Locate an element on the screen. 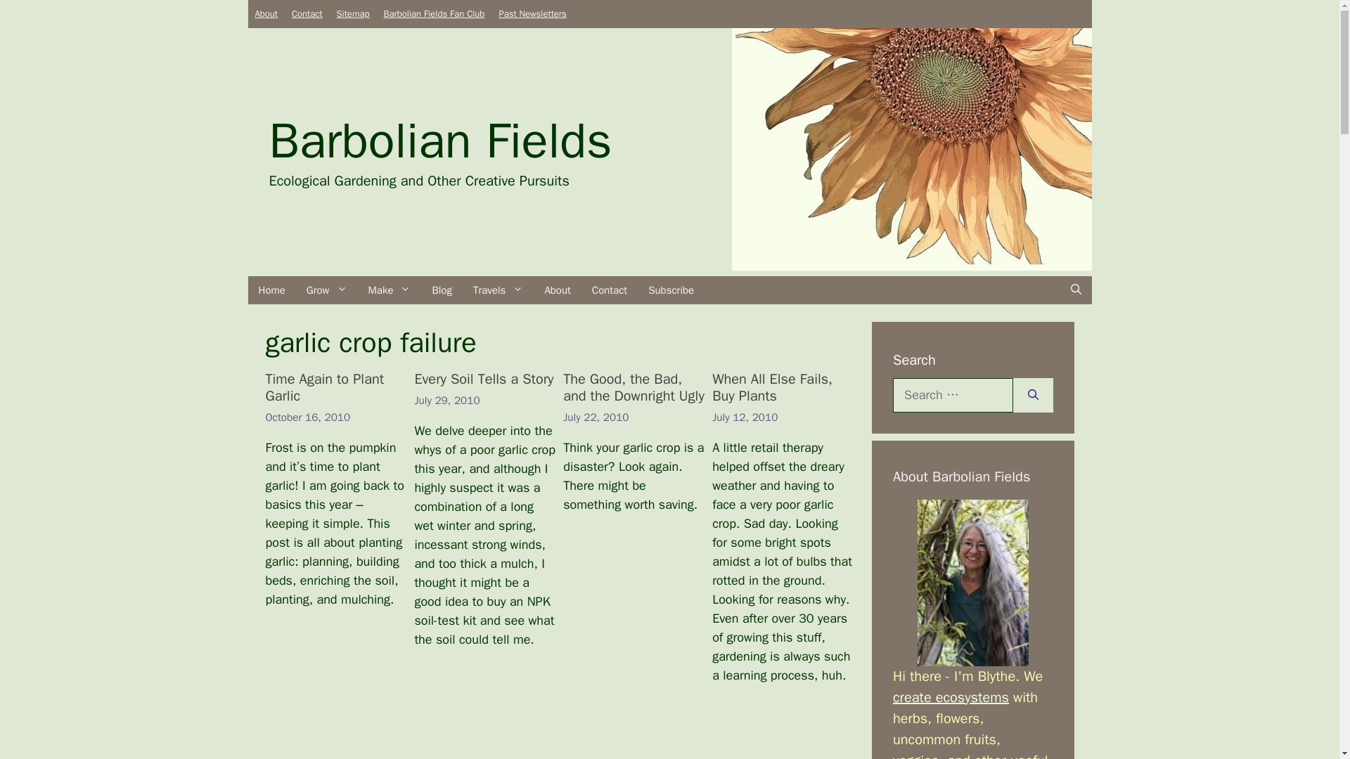  Past Newsletters is located at coordinates (532, 13).